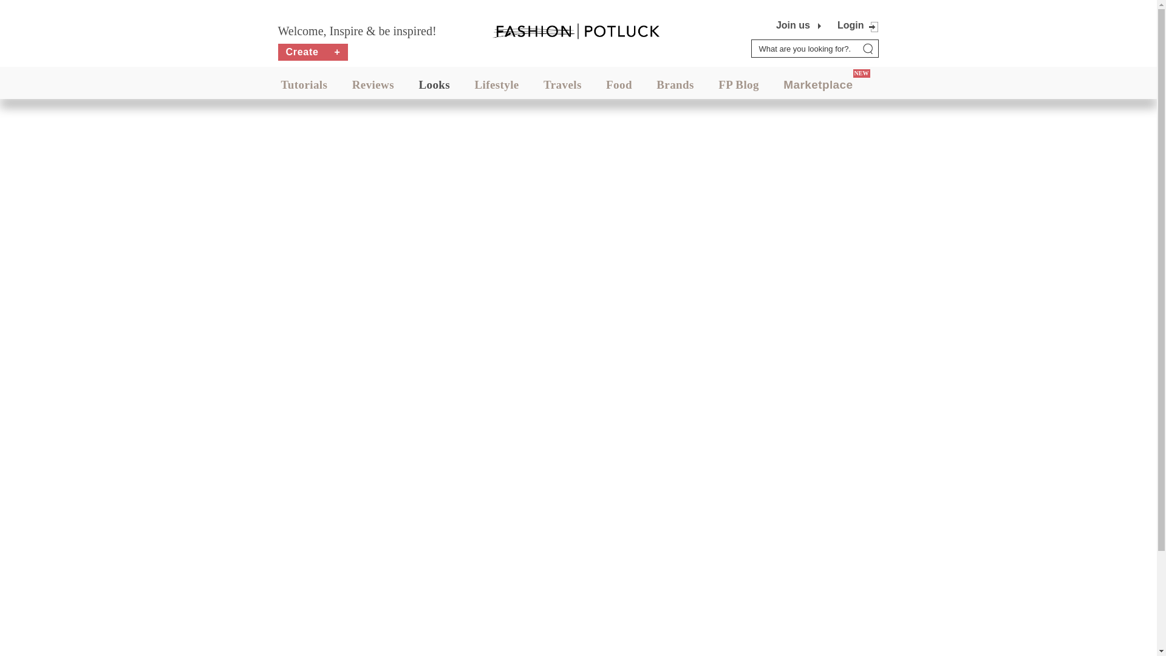 The width and height of the screenshot is (1166, 656). I want to click on LIFESTYLE, so click(497, 84).